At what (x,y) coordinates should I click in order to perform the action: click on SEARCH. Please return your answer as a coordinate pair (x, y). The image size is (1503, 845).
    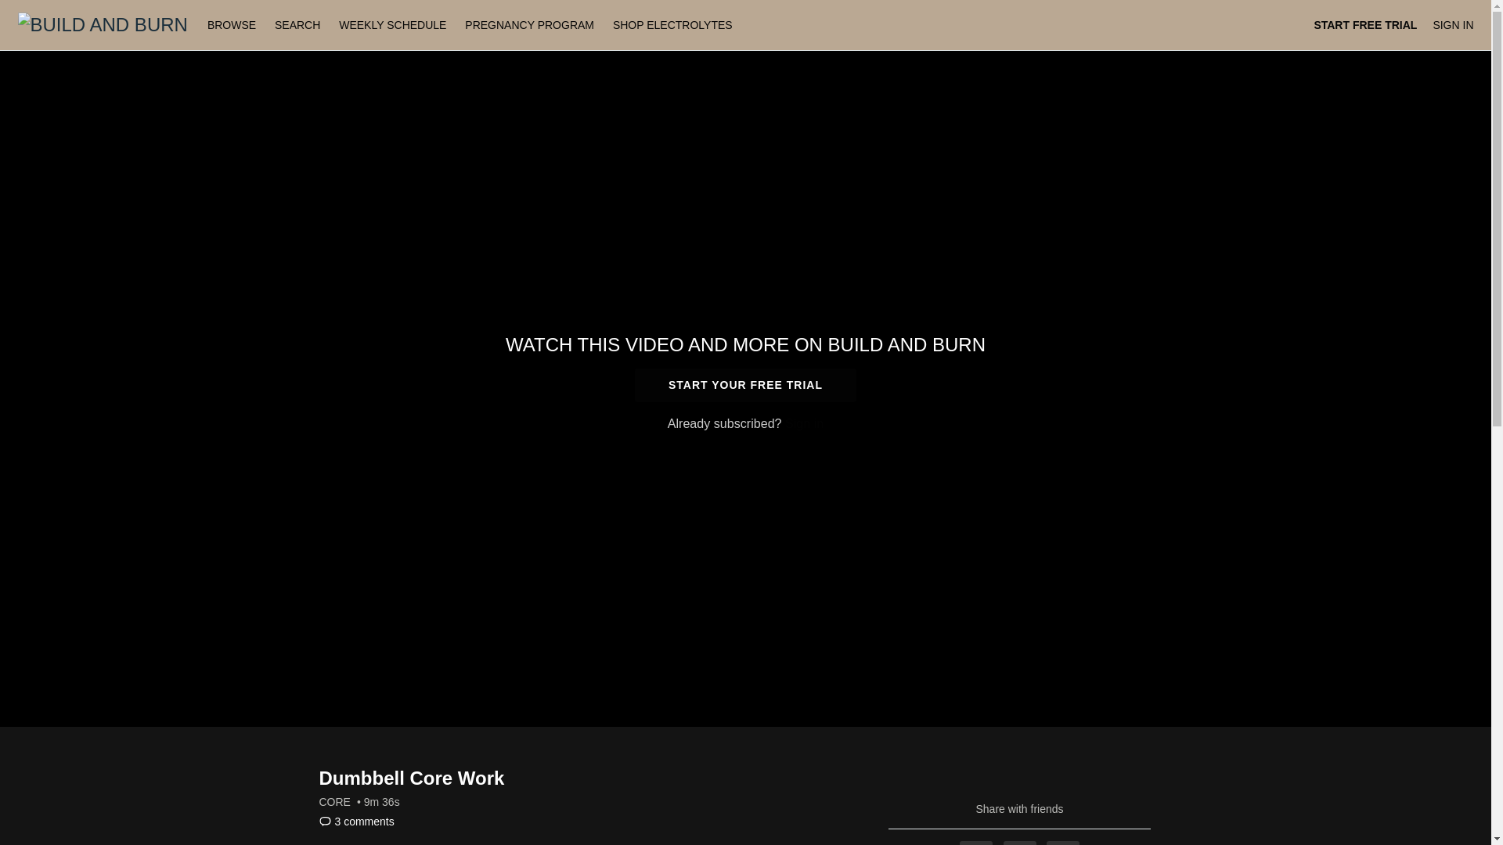
    Looking at the image, I should click on (299, 24).